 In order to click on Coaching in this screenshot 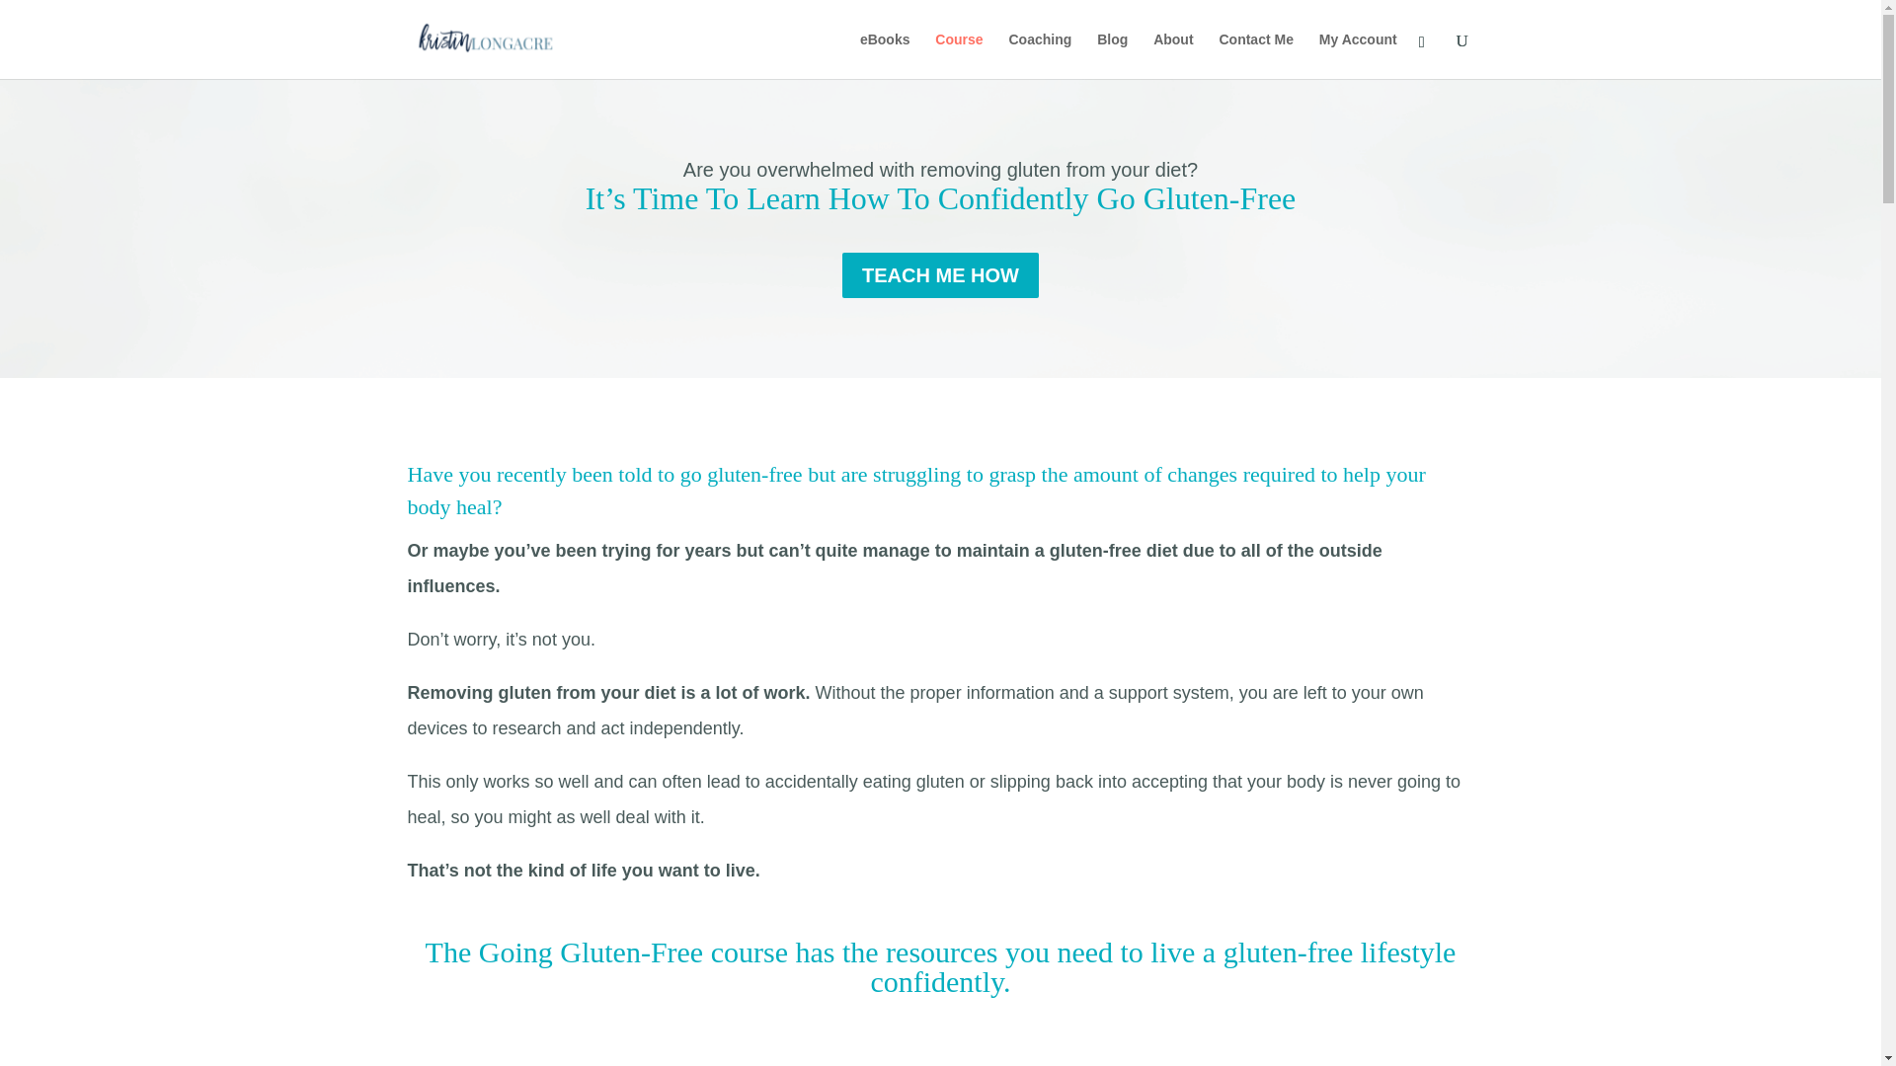, I will do `click(1039, 55)`.